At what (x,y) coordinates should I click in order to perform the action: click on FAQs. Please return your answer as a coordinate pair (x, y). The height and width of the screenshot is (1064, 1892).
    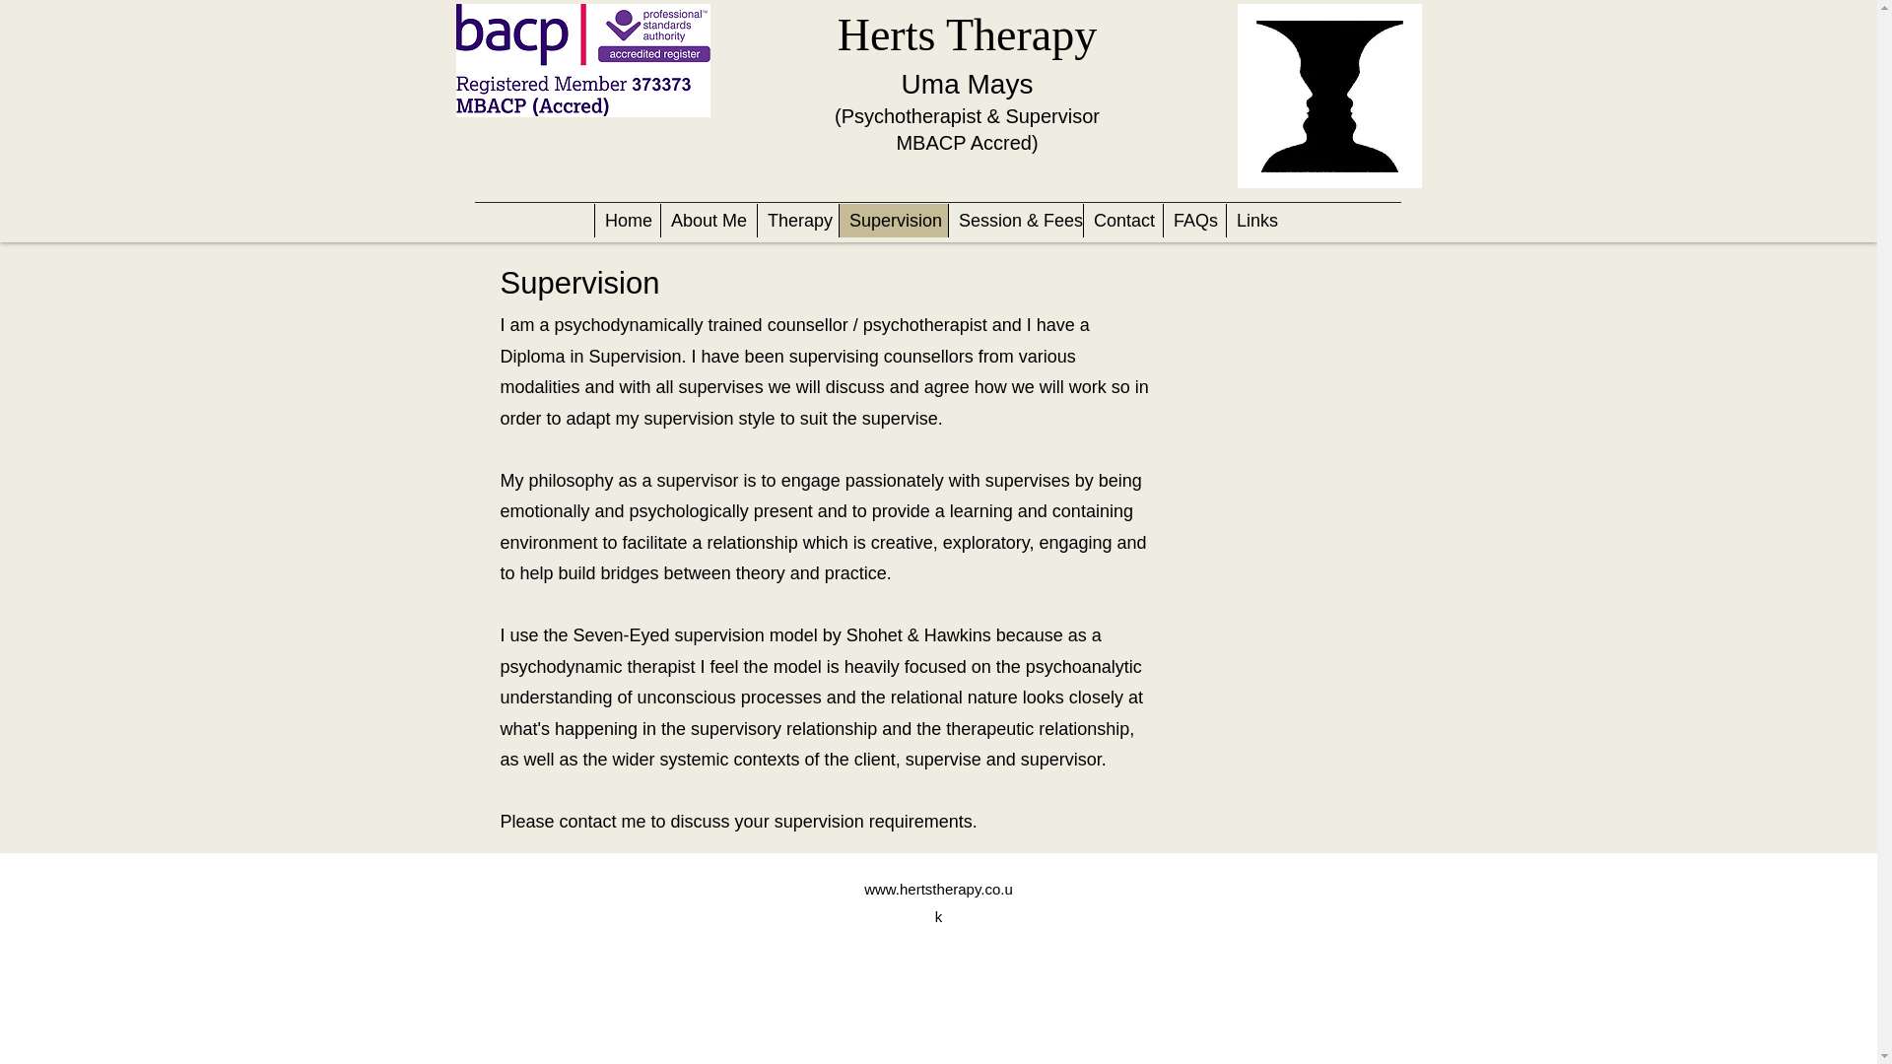
    Looking at the image, I should click on (1194, 221).